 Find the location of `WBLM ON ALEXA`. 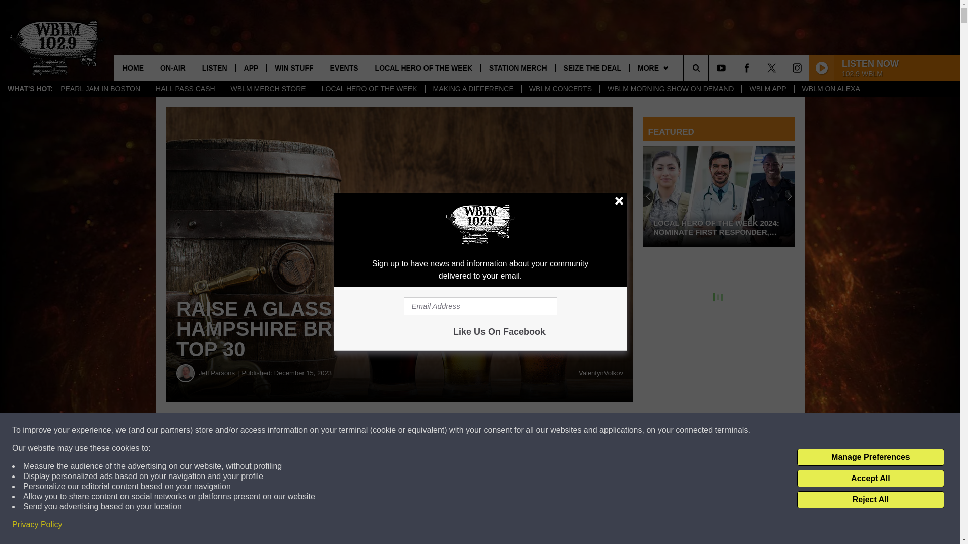

WBLM ON ALEXA is located at coordinates (830, 89).